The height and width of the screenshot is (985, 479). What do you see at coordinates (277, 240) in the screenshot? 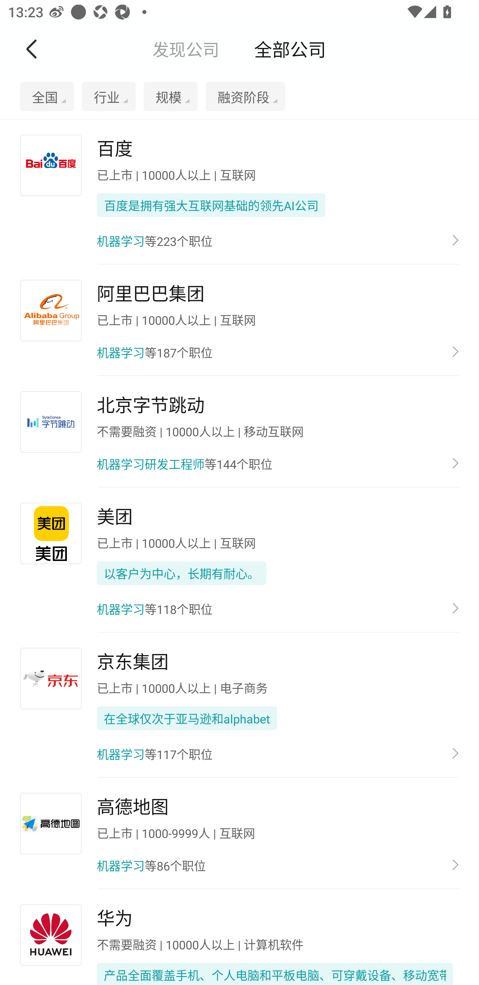
I see `机器学习等223个职位` at bounding box center [277, 240].